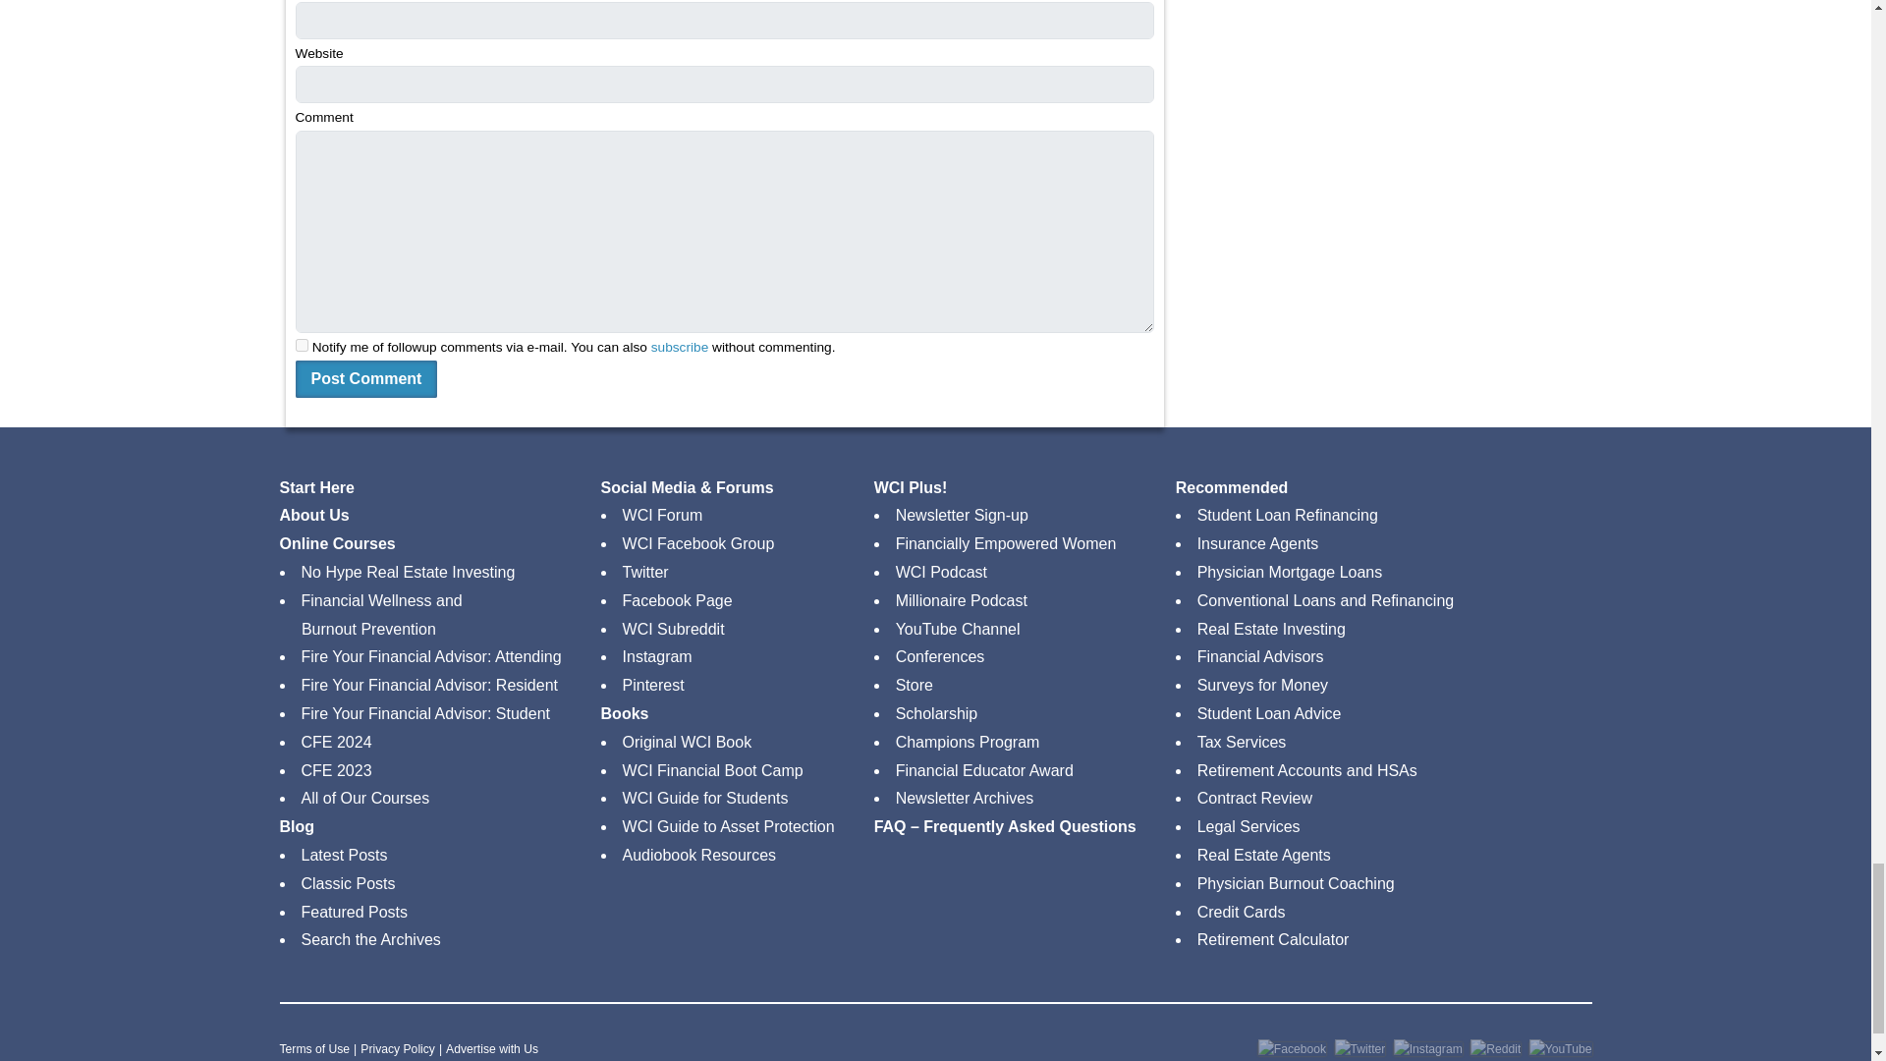 This screenshot has height=1061, width=1886. I want to click on YouTube, so click(1560, 1050).